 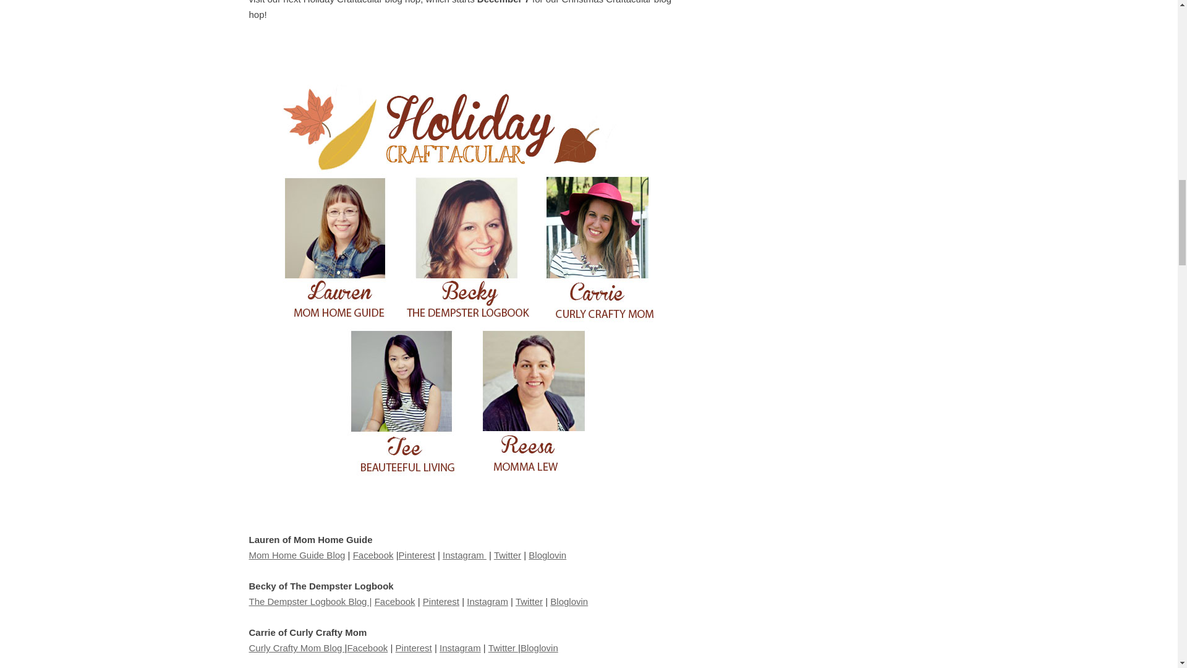 I want to click on Instagram, so click(x=487, y=601).